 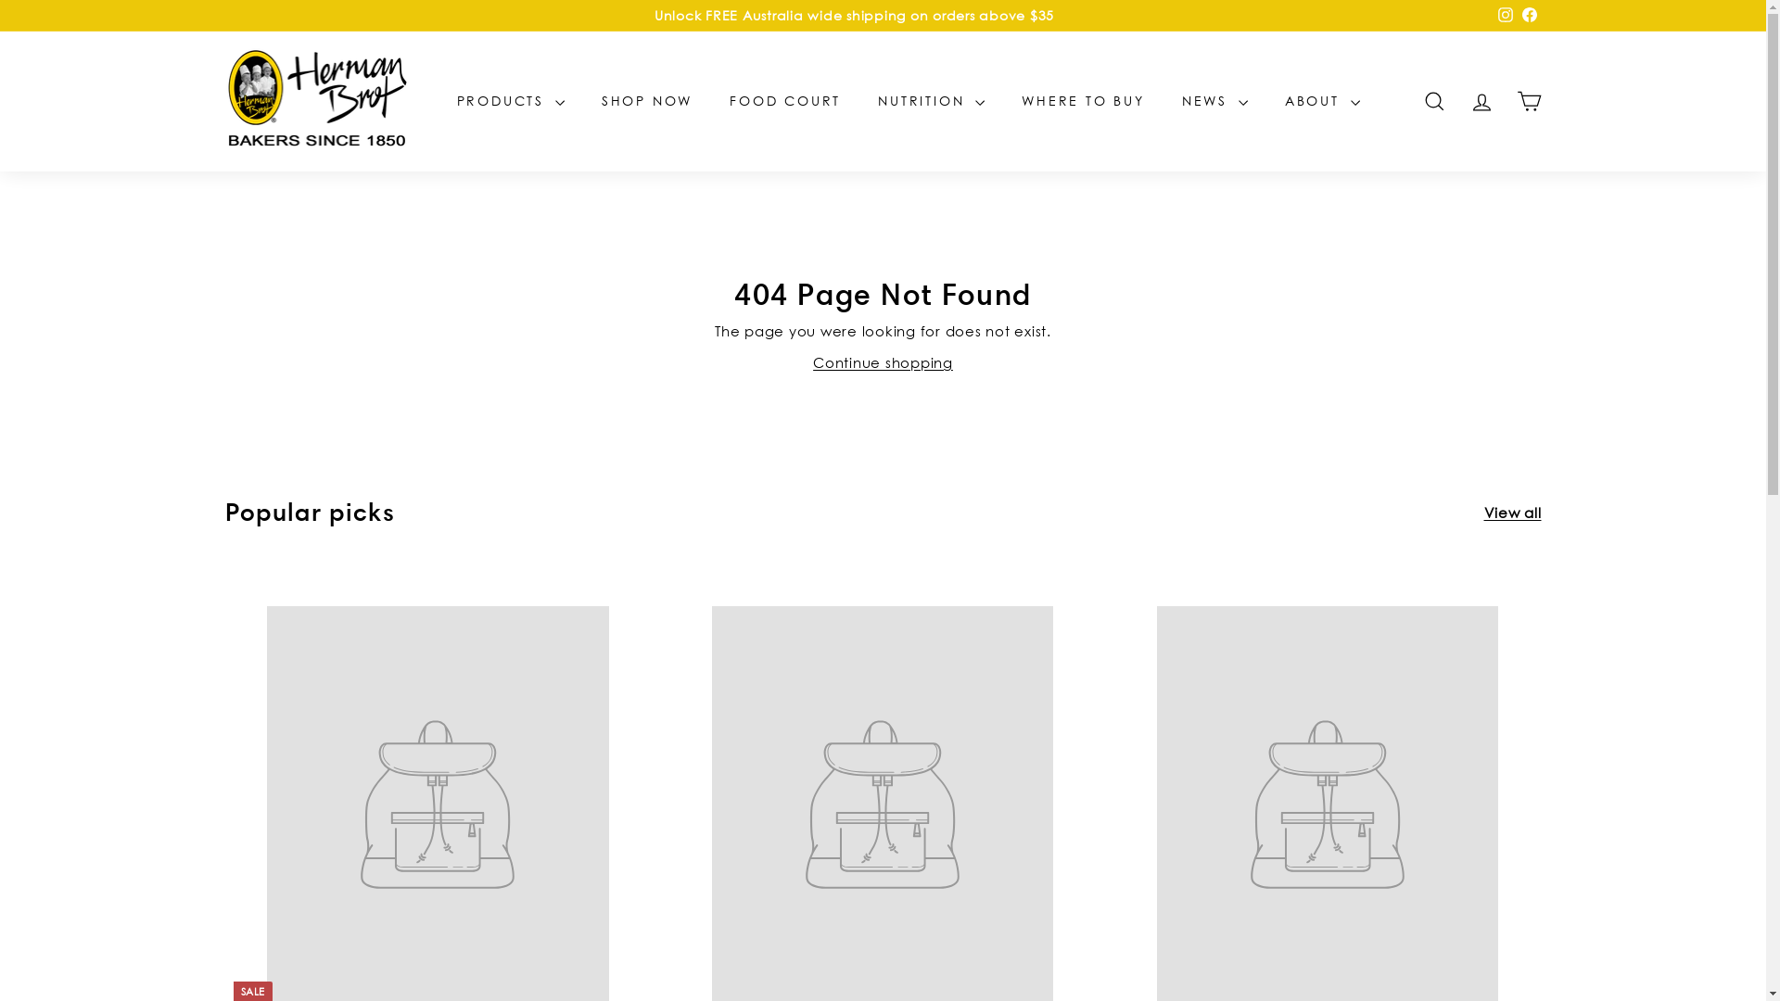 What do you see at coordinates (1512, 513) in the screenshot?
I see `View all` at bounding box center [1512, 513].